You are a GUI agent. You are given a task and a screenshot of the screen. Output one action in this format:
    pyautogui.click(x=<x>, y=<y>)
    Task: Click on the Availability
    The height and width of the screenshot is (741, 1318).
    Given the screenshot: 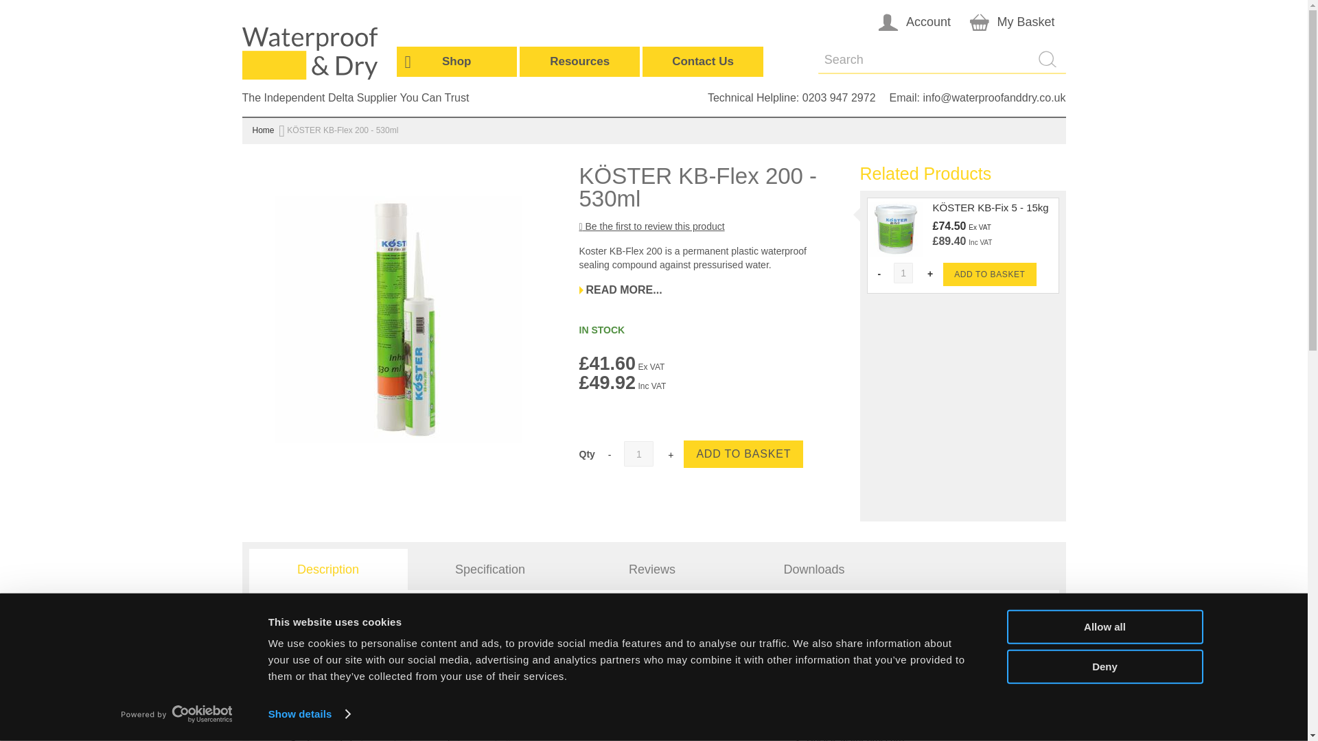 What is the action you would take?
    pyautogui.click(x=602, y=330)
    